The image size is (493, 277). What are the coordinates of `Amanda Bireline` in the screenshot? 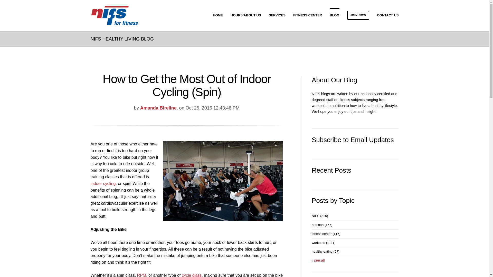 It's located at (158, 108).